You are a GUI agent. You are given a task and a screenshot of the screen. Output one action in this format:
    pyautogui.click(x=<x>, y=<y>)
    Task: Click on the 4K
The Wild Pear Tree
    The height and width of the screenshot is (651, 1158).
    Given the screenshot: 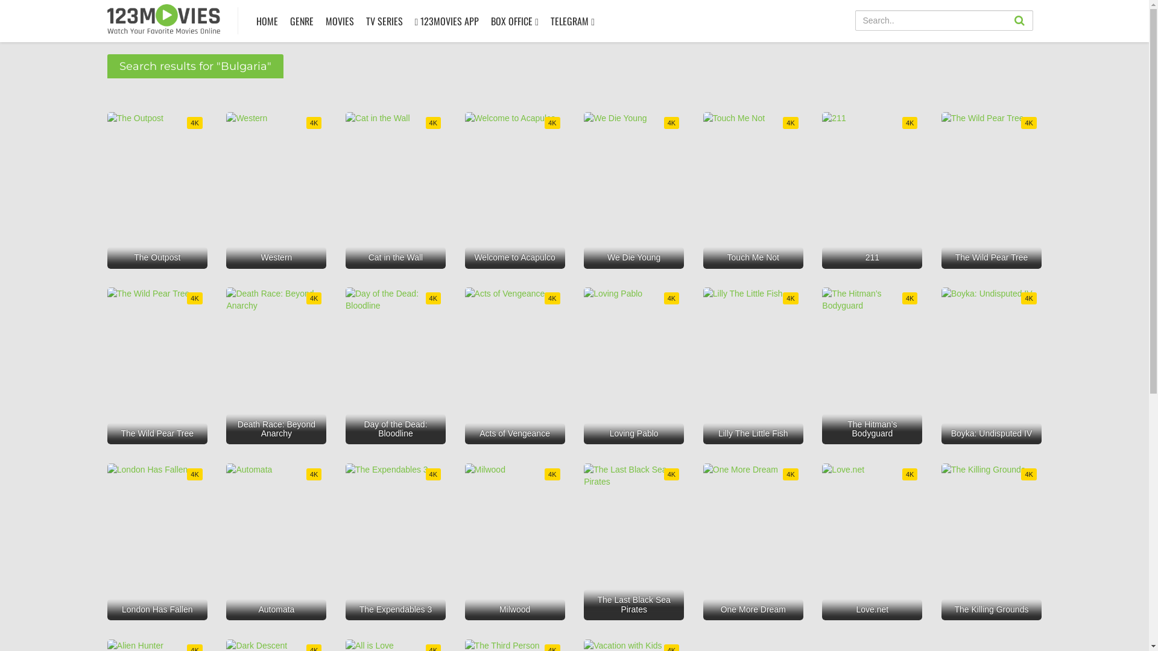 What is the action you would take?
    pyautogui.click(x=157, y=366)
    